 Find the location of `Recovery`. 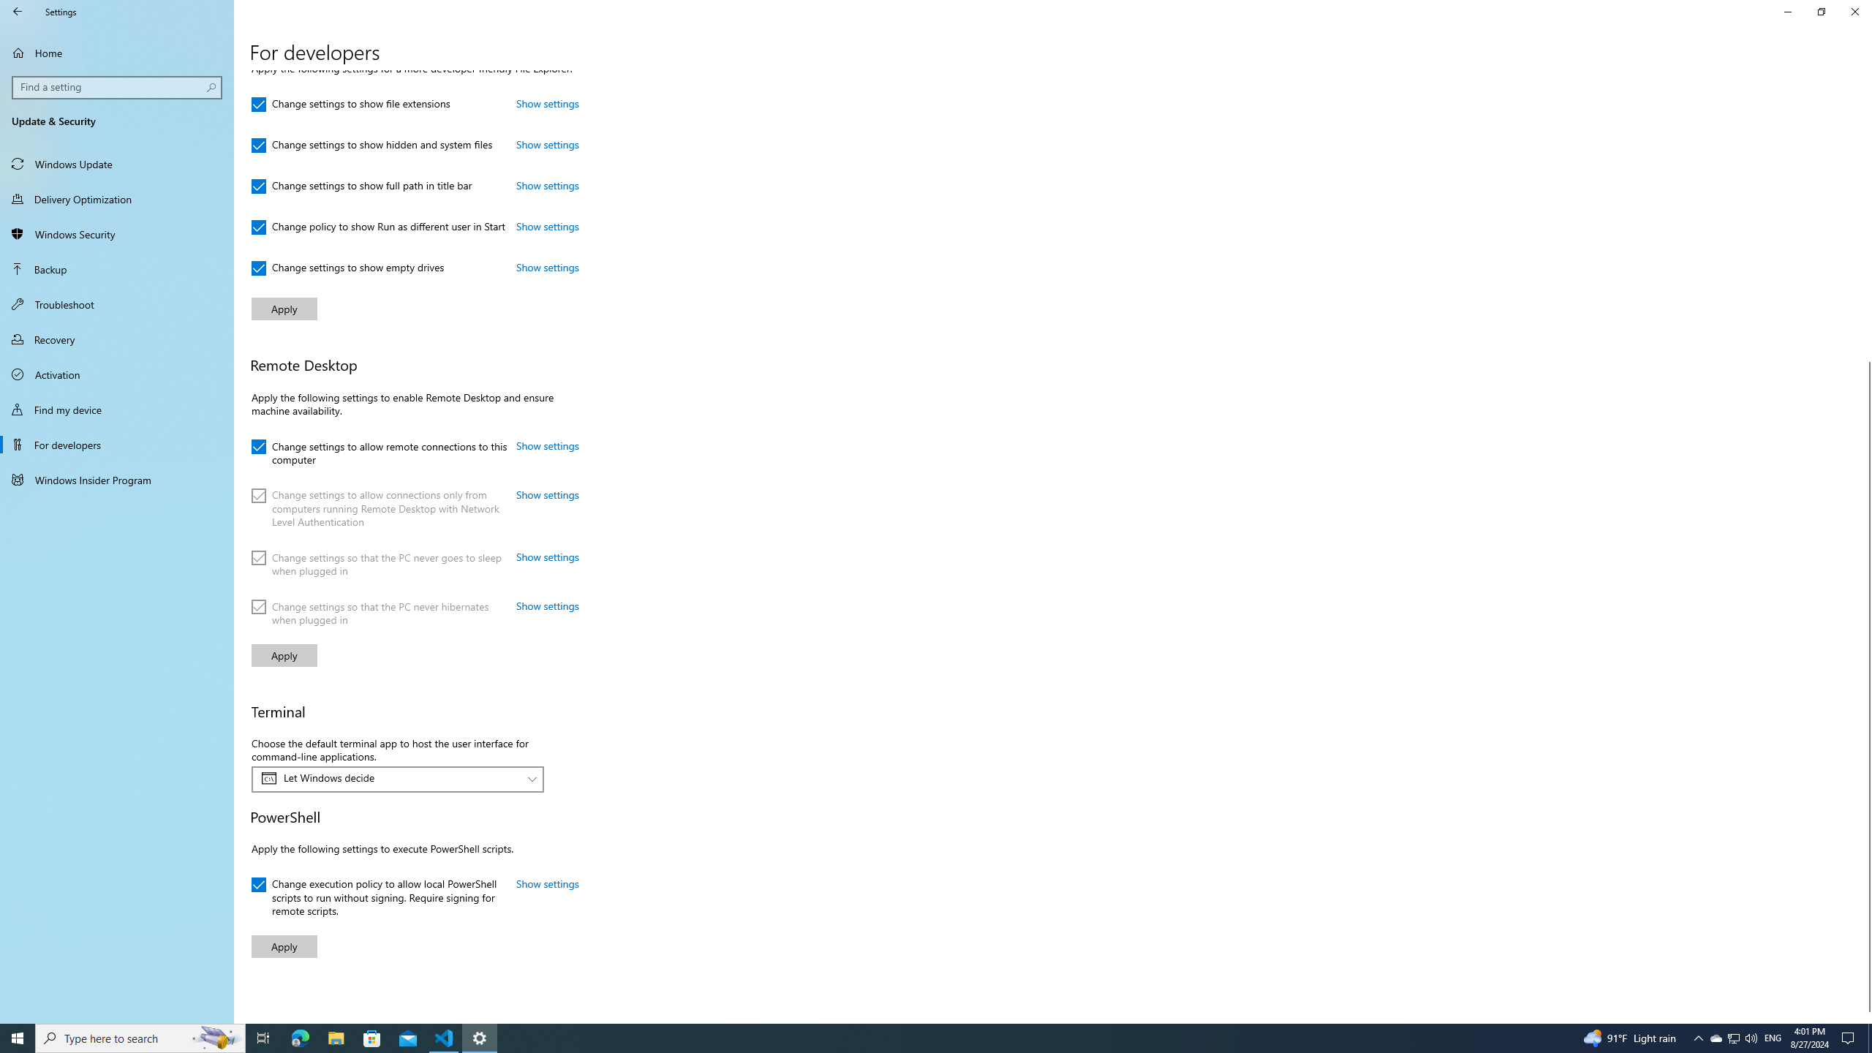

Recovery is located at coordinates (117, 339).